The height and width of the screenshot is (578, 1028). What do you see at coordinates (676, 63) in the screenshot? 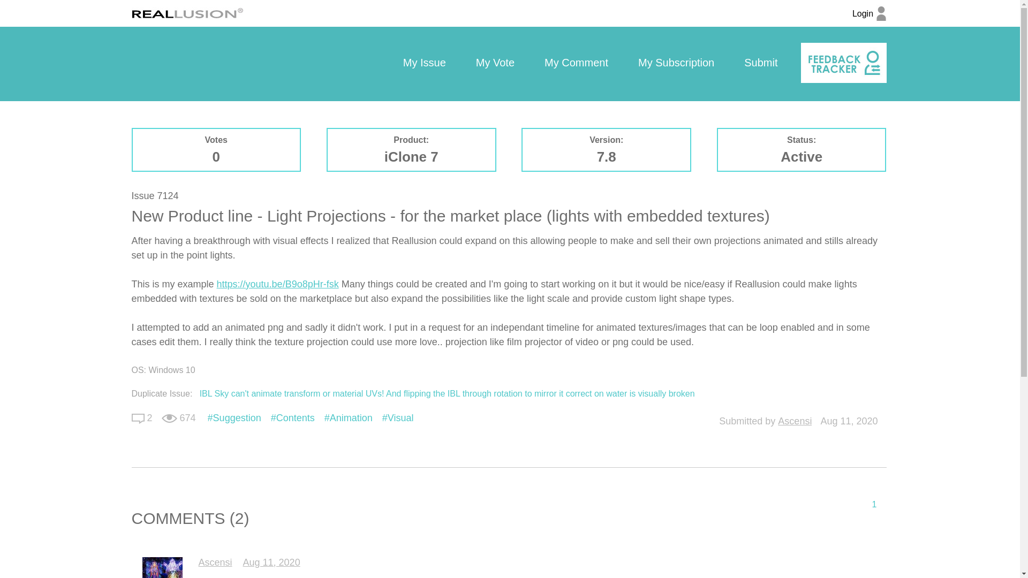
I see `My Subscription` at bounding box center [676, 63].